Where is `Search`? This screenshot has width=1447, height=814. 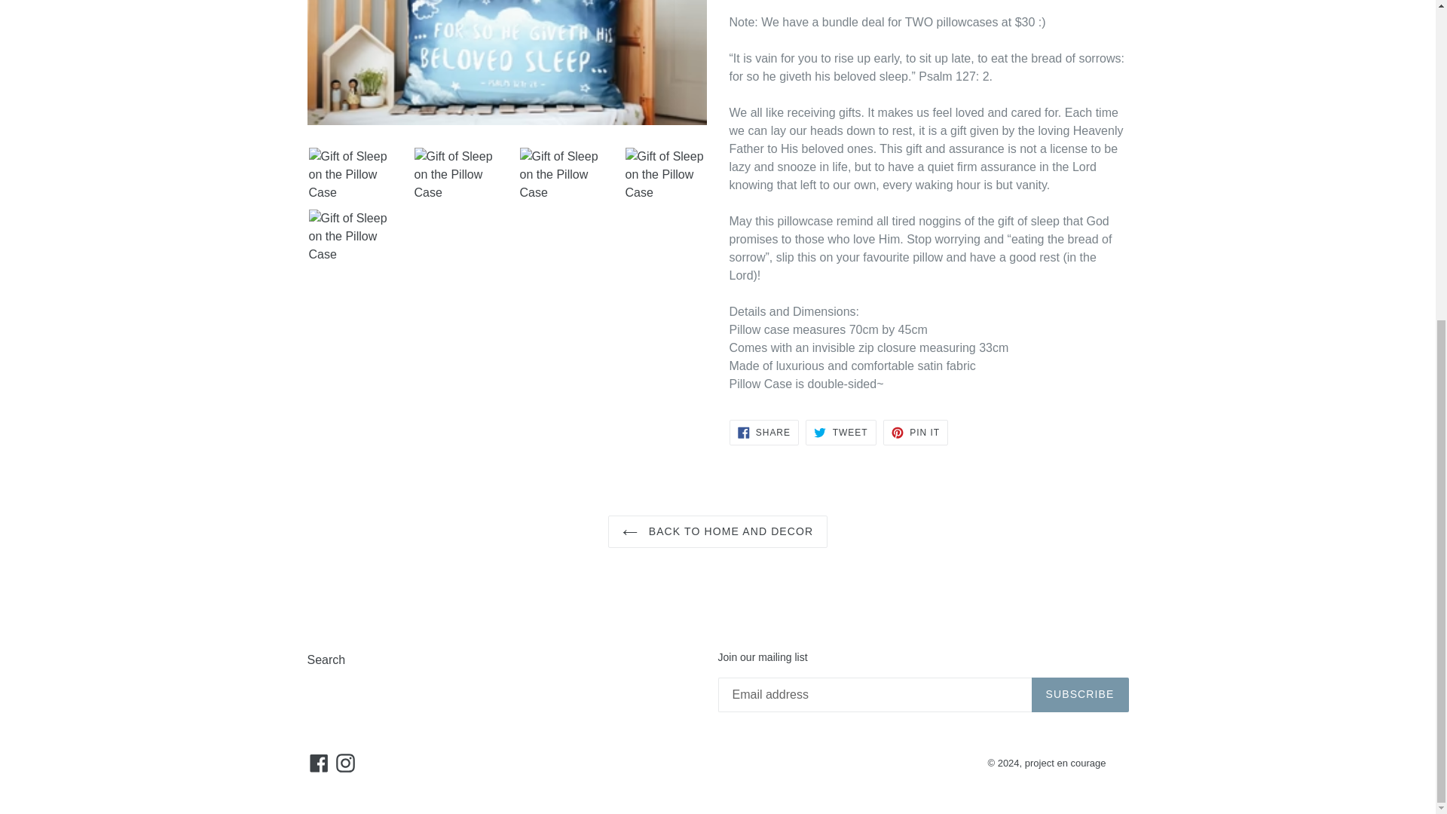 Search is located at coordinates (326, 660).